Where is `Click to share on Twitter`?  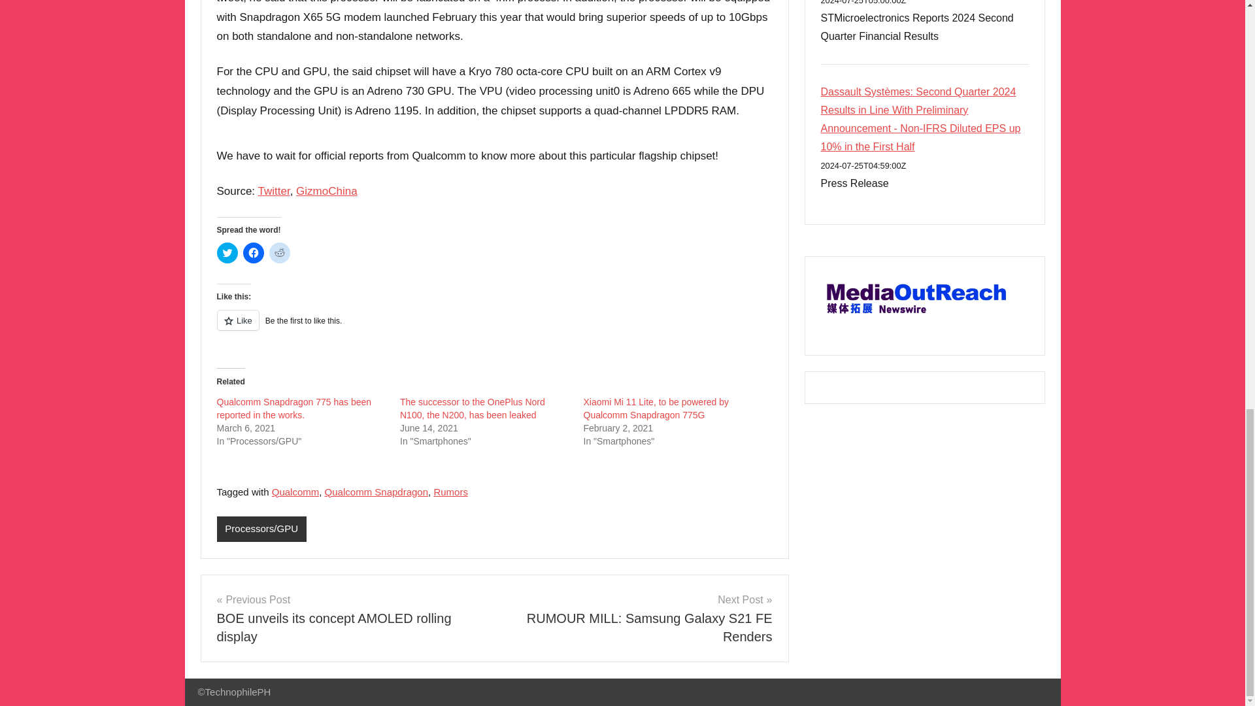
Click to share on Twitter is located at coordinates (227, 252).